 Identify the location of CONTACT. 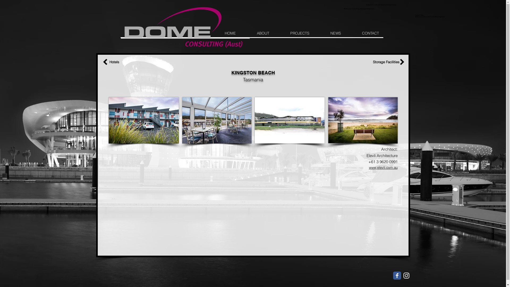
(371, 33).